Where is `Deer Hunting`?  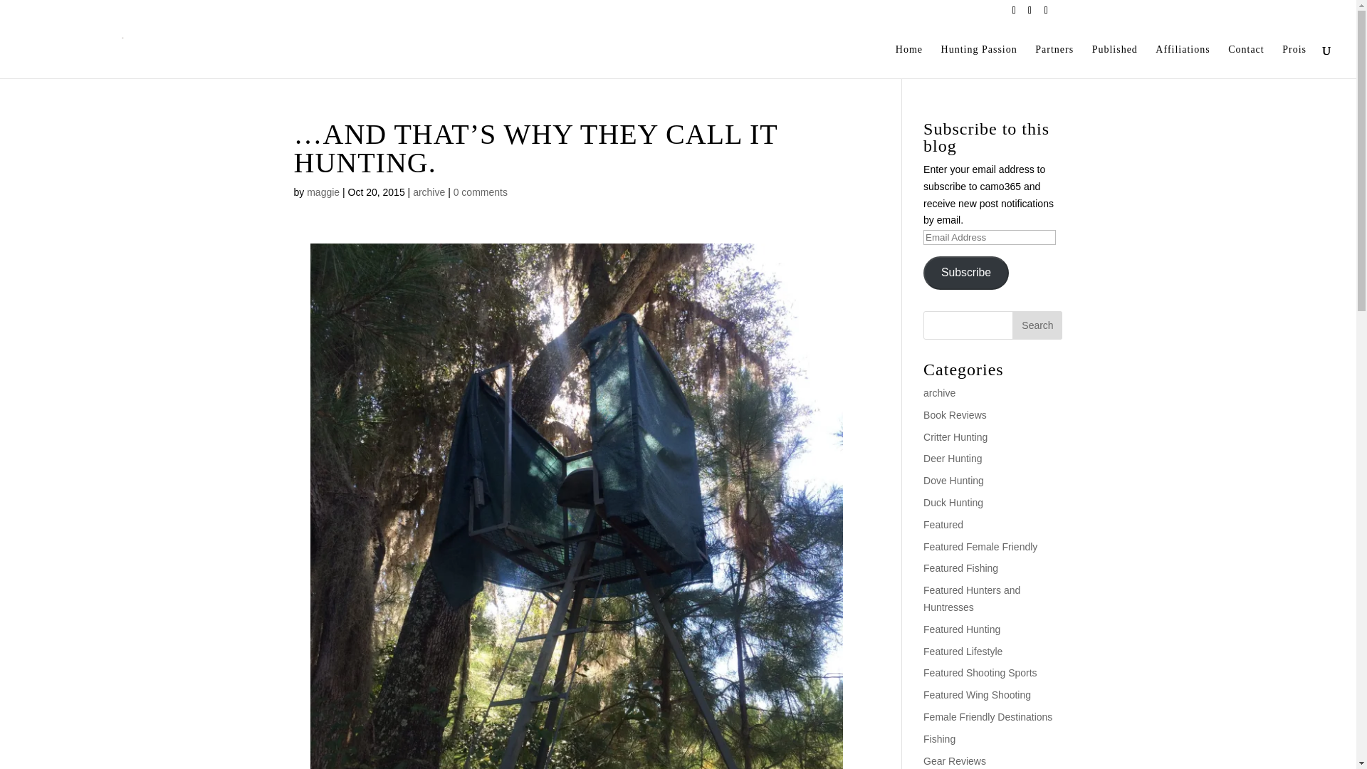
Deer Hunting is located at coordinates (953, 459).